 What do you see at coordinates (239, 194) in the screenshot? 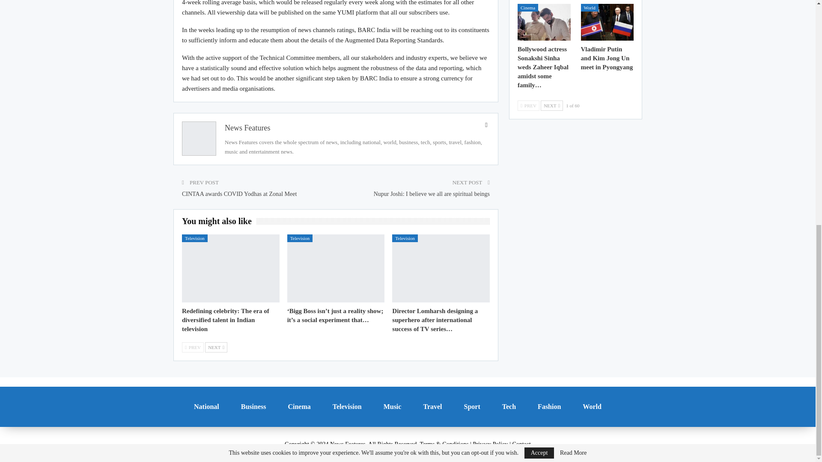
I see `CINTAA awards COVID Yodhas at Zonal Meet` at bounding box center [239, 194].